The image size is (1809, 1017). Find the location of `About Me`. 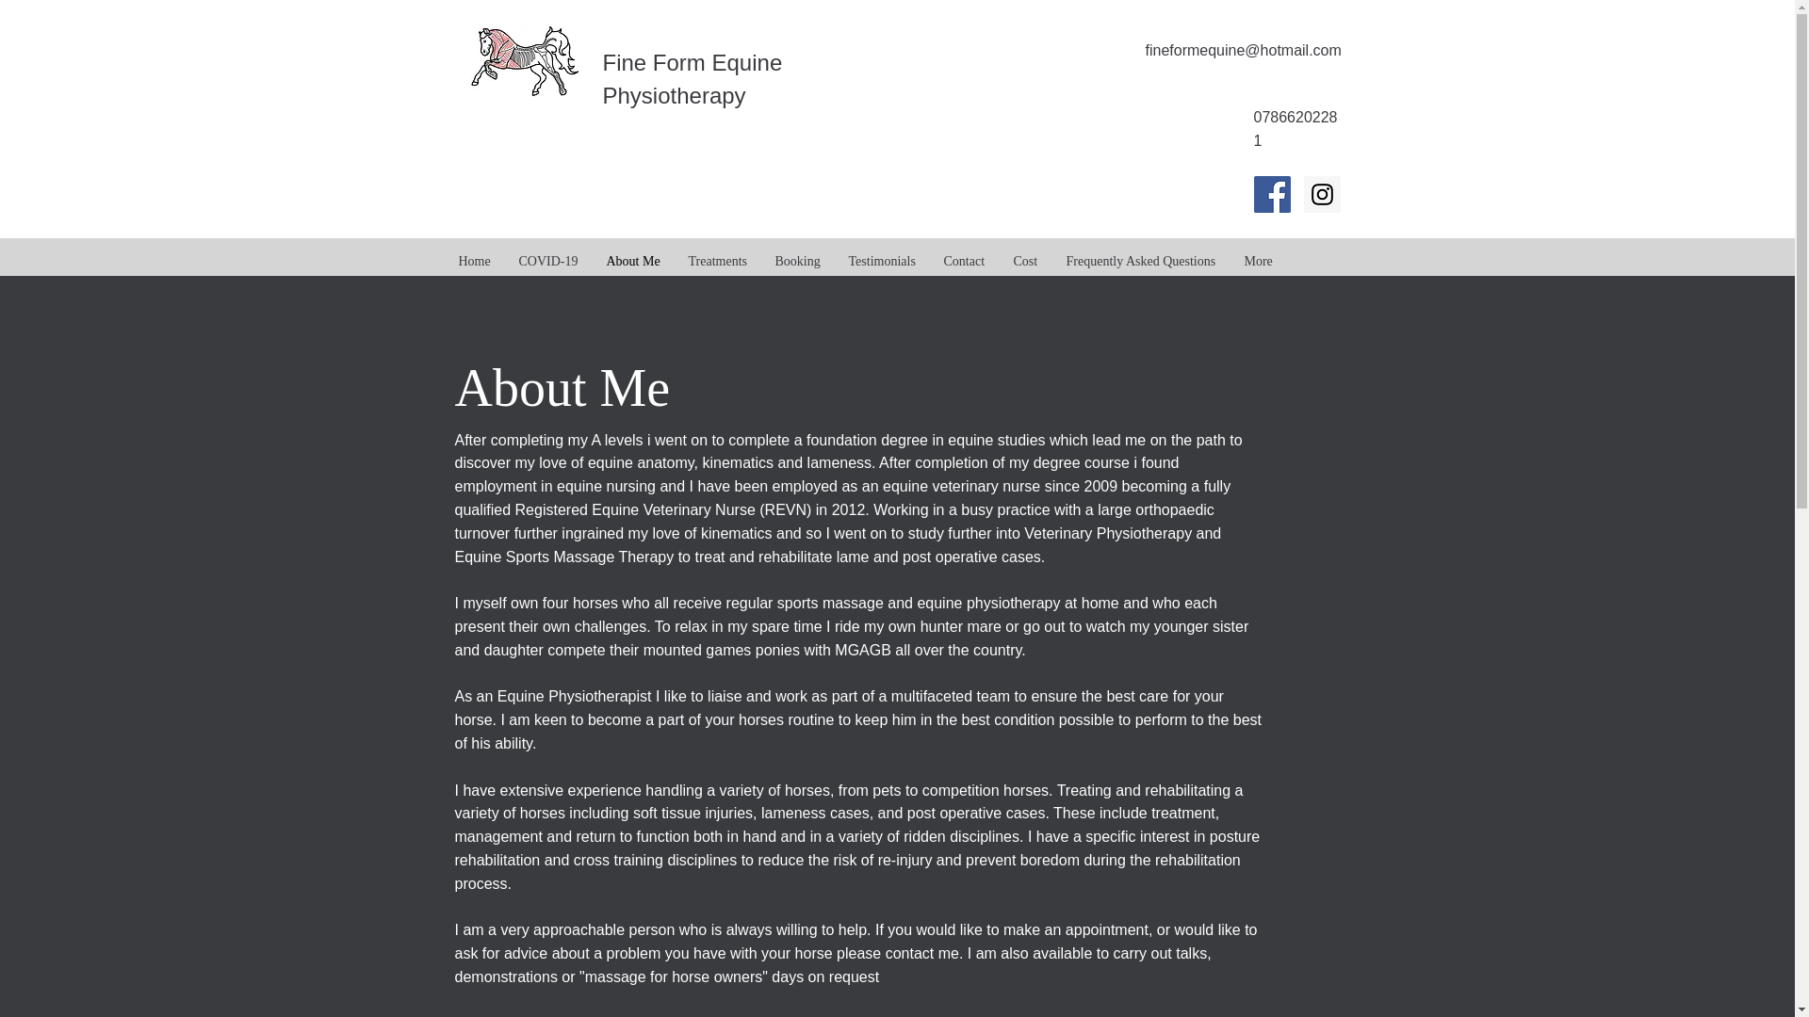

About Me is located at coordinates (631, 262).